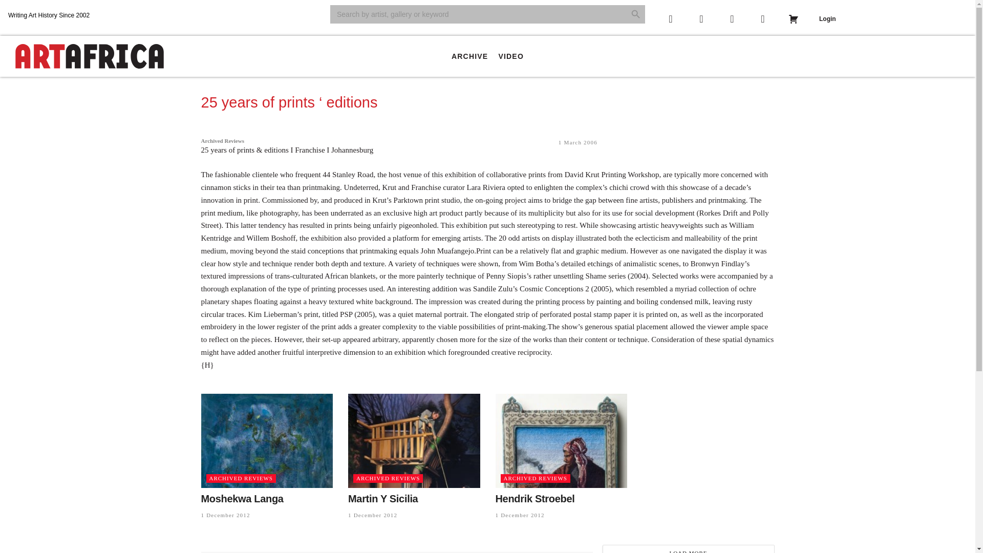  I want to click on Archived Reviews, so click(222, 140).